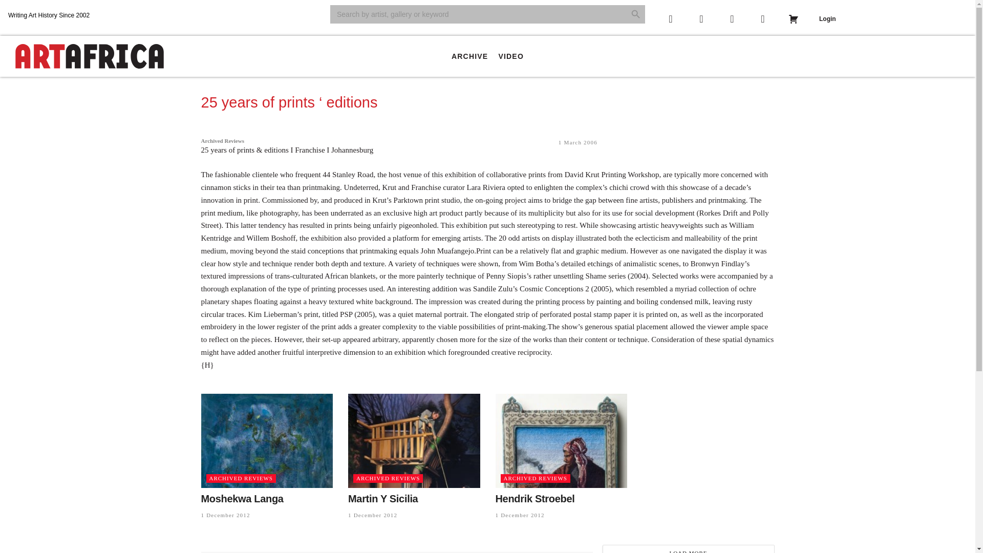  I want to click on Archived Reviews, so click(222, 140).